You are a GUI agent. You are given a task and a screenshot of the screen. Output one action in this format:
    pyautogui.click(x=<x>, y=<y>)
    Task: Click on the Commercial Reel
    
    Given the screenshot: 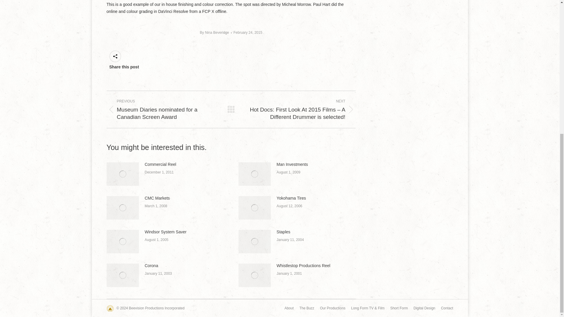 What is the action you would take?
    pyautogui.click(x=160, y=164)
    